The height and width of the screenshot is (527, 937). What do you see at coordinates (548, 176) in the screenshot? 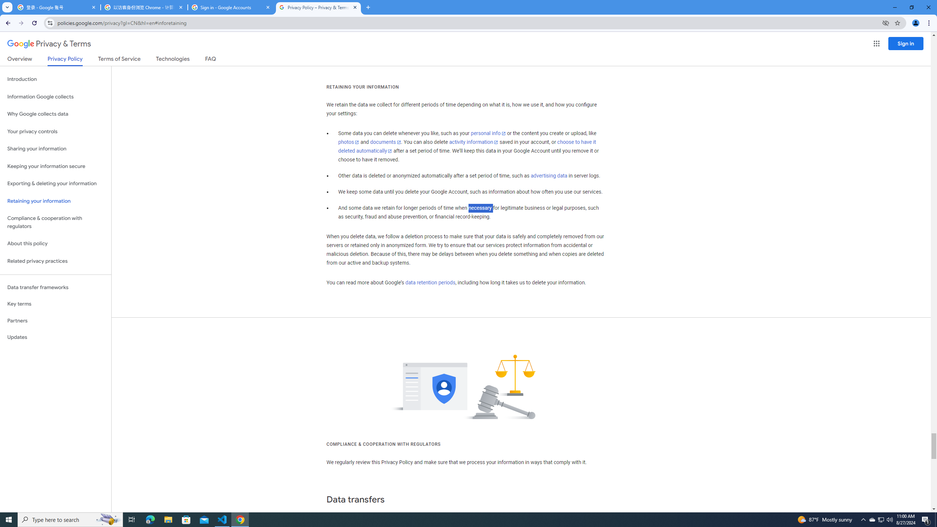
I see `advertising data` at bounding box center [548, 176].